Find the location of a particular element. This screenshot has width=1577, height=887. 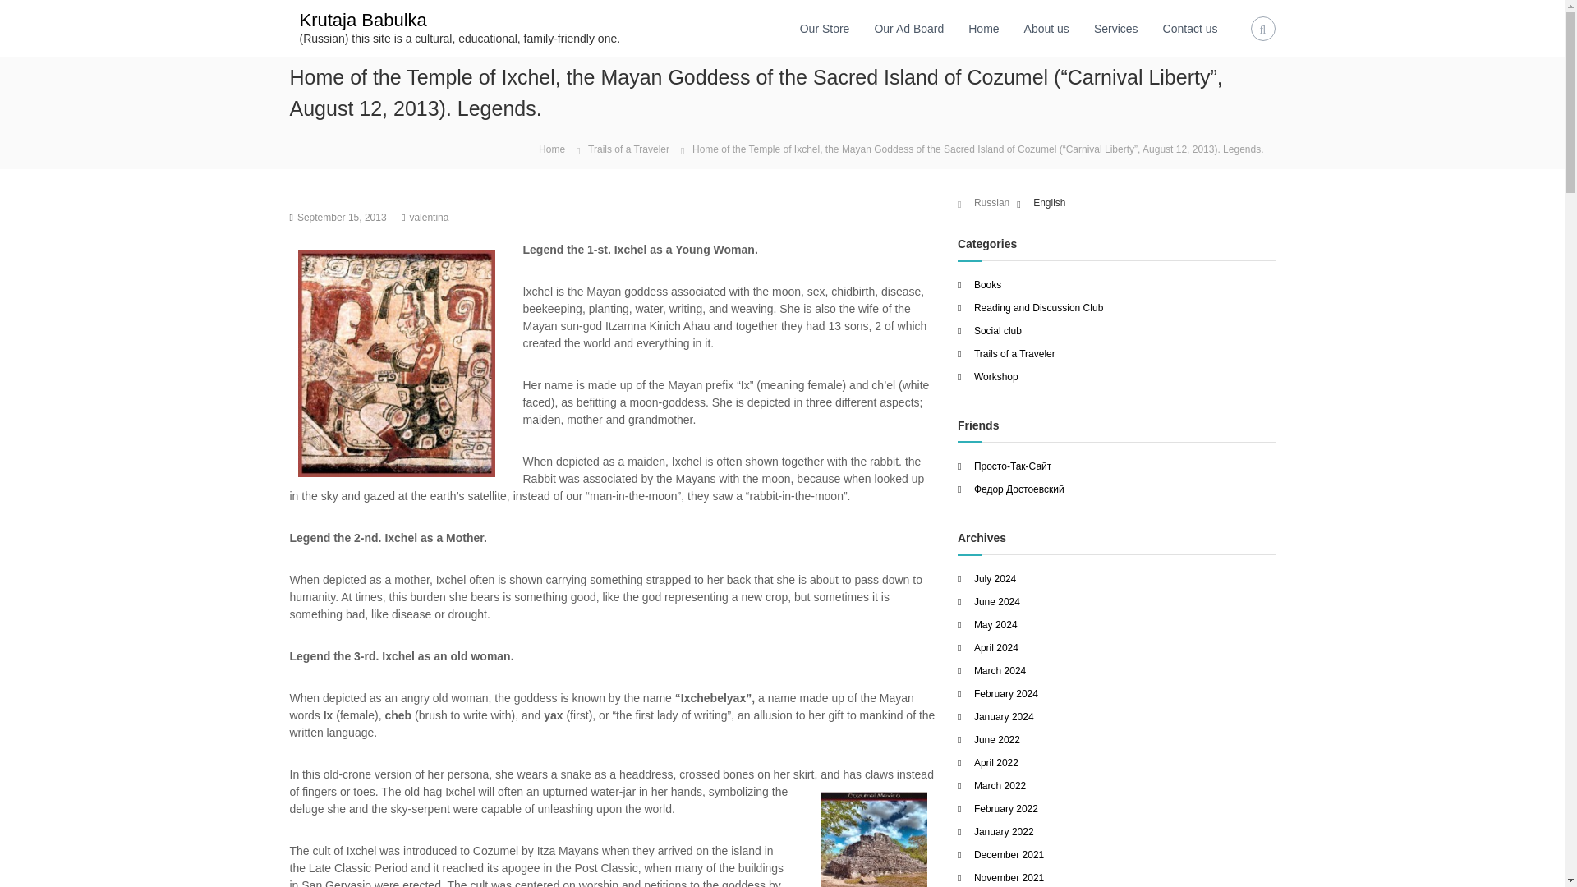

January 2024 is located at coordinates (1004, 717).